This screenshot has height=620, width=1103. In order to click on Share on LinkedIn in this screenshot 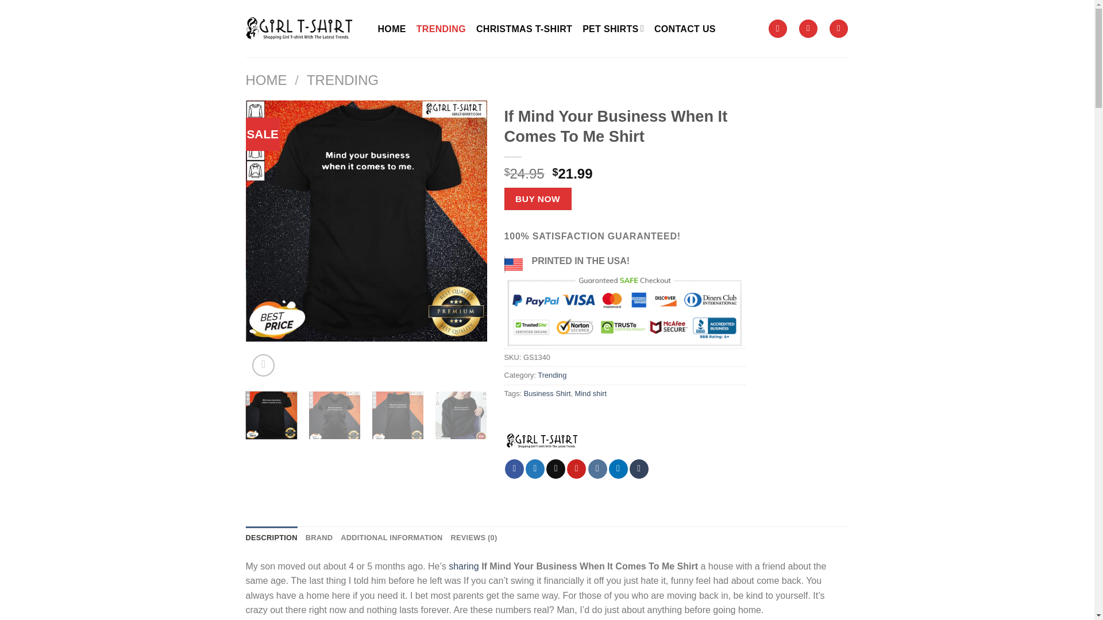, I will do `click(618, 468)`.